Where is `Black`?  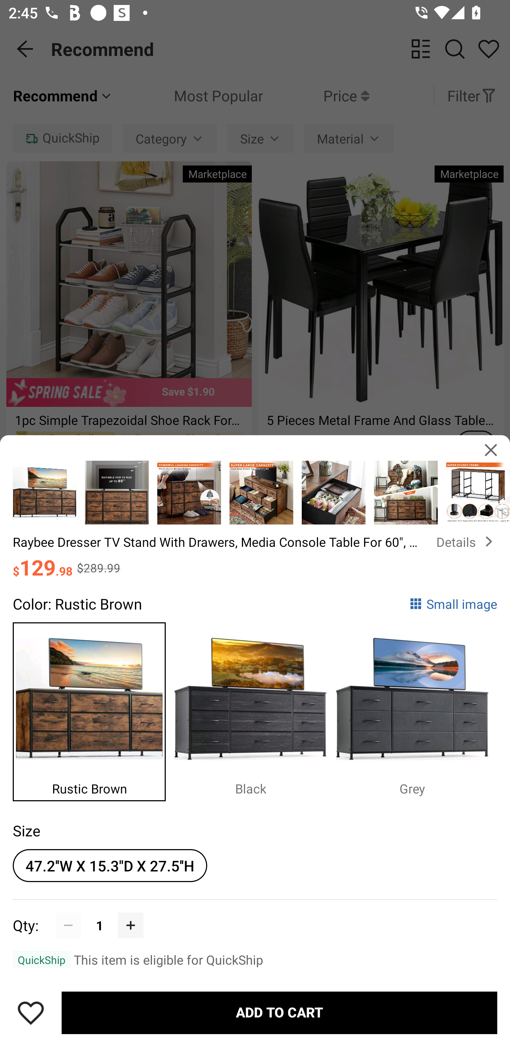 Black is located at coordinates (255, 709).